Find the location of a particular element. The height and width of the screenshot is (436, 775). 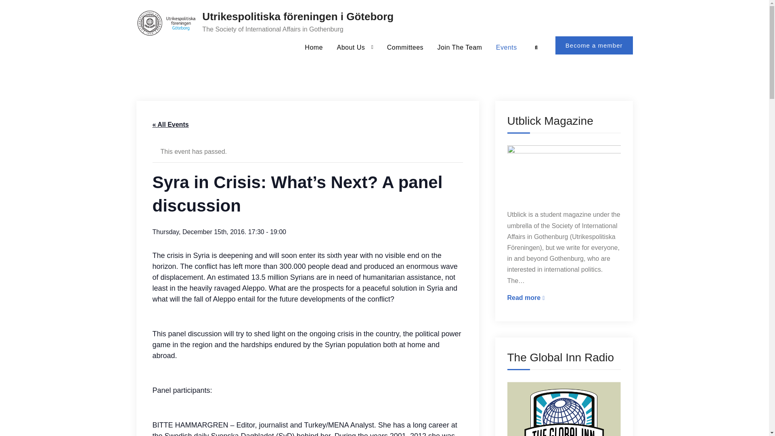

Become a member is located at coordinates (594, 45).